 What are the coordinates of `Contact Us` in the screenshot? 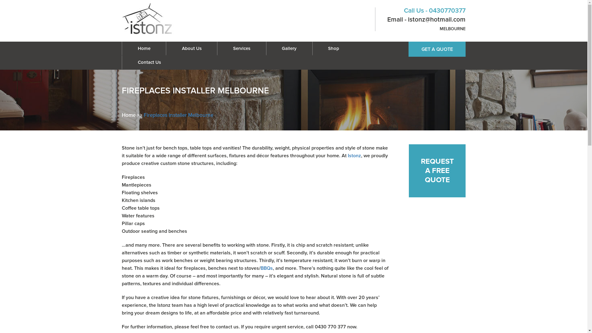 It's located at (149, 62).